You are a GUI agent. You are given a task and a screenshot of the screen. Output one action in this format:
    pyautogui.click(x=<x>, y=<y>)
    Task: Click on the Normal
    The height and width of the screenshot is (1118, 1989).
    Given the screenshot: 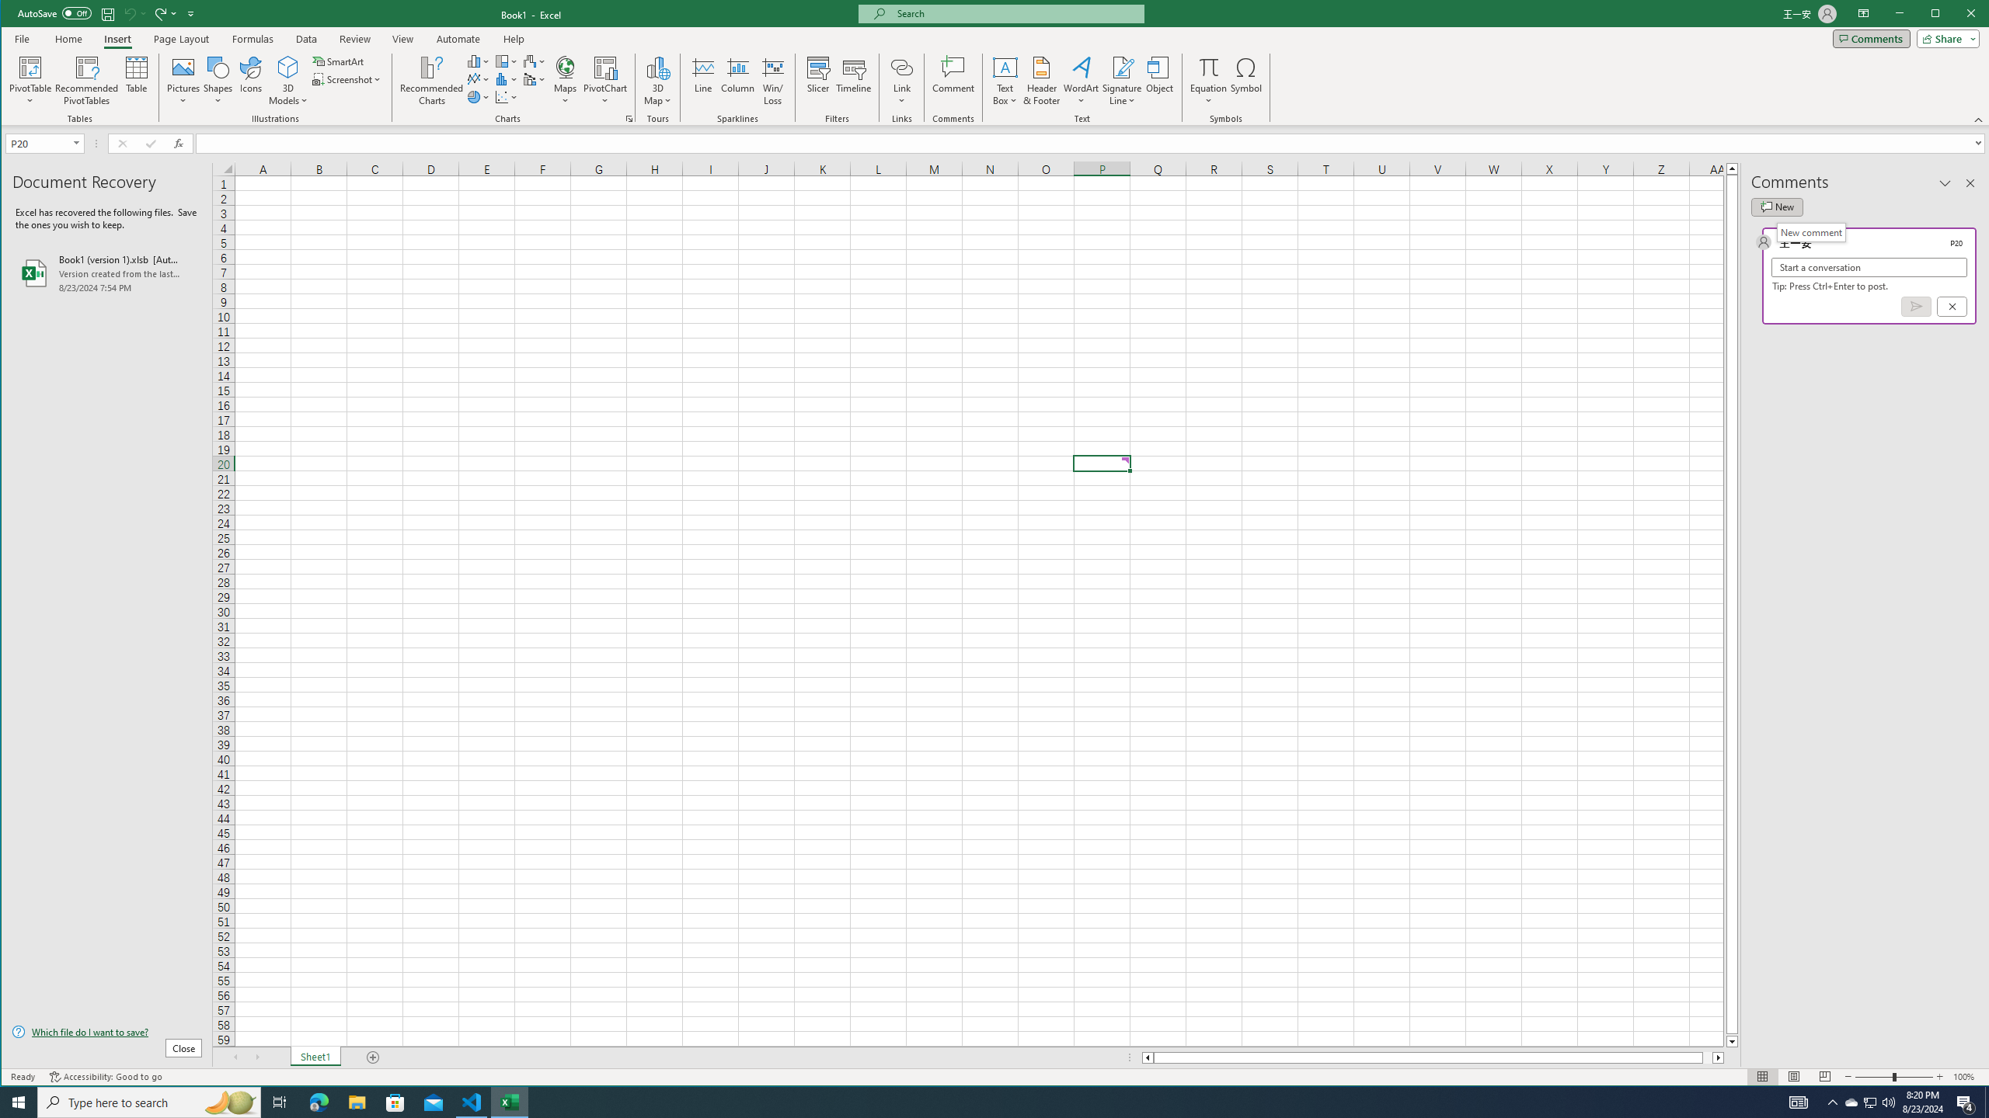 What is the action you would take?
    pyautogui.click(x=1763, y=1077)
    